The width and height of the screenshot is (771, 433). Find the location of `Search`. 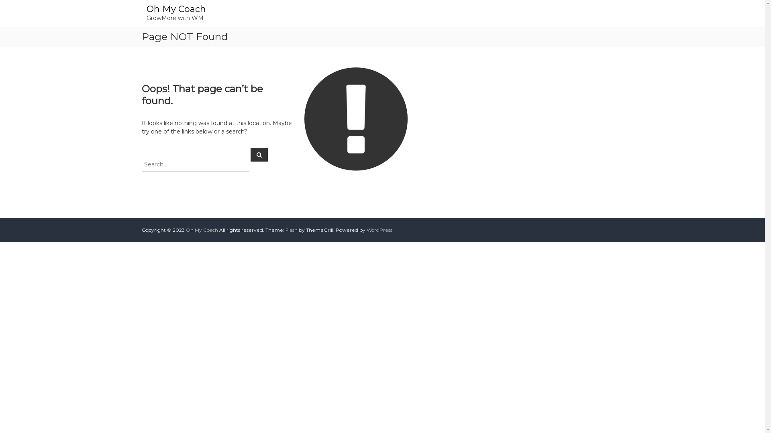

Search is located at coordinates (259, 154).